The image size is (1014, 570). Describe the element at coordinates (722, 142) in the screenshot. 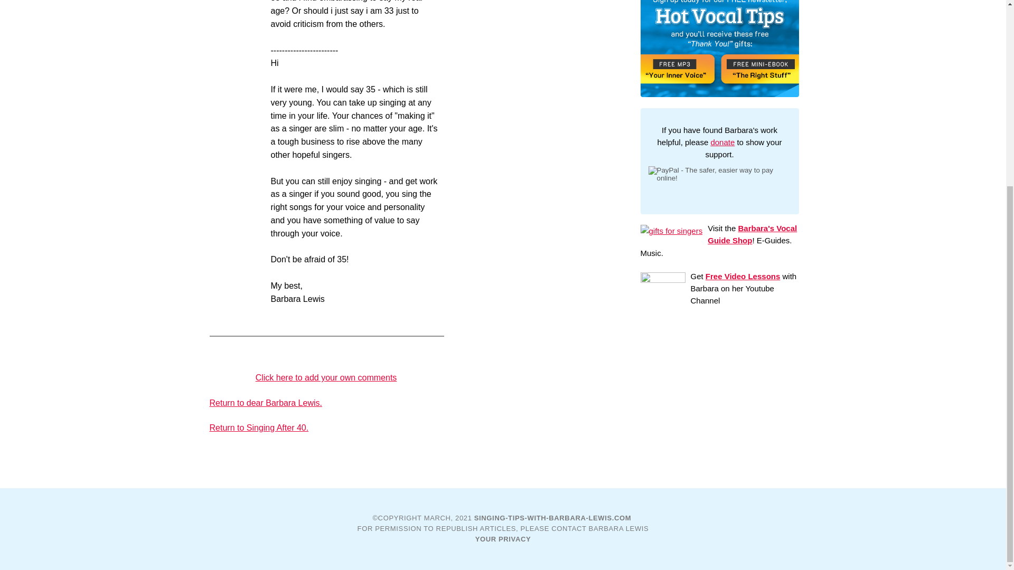

I see `donate` at that location.